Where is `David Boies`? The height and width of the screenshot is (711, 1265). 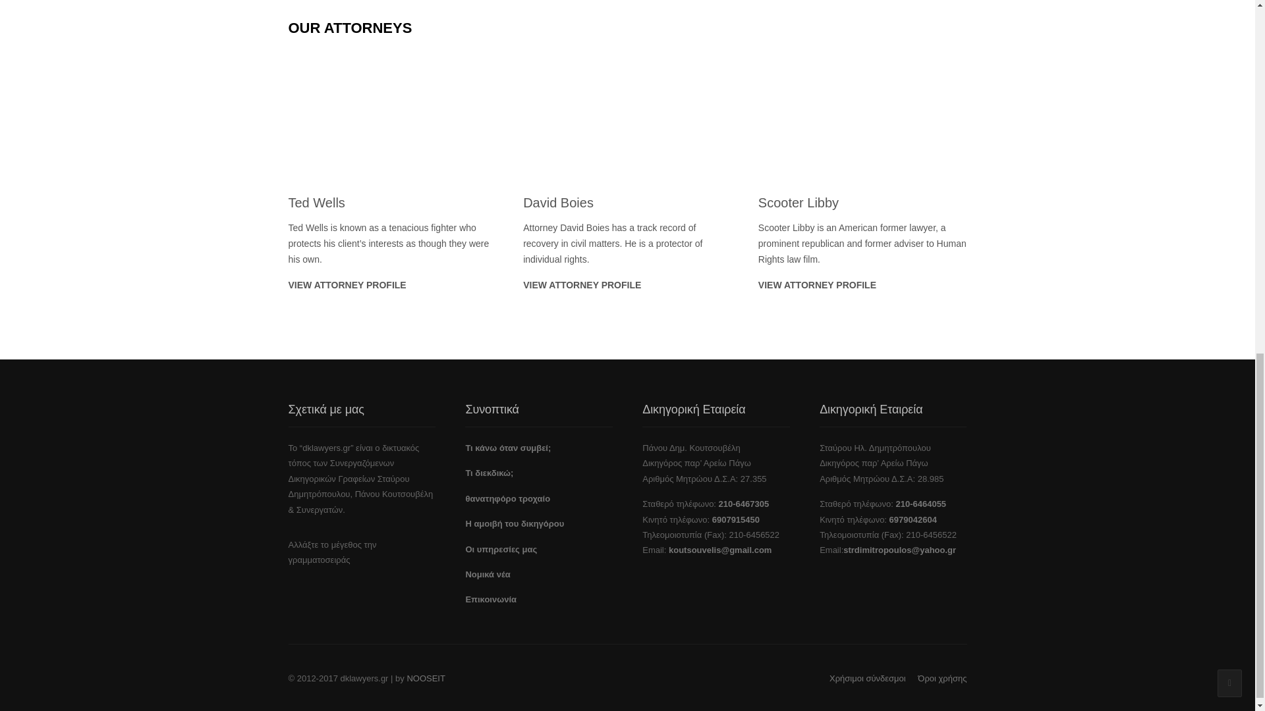 David Boies is located at coordinates (582, 284).